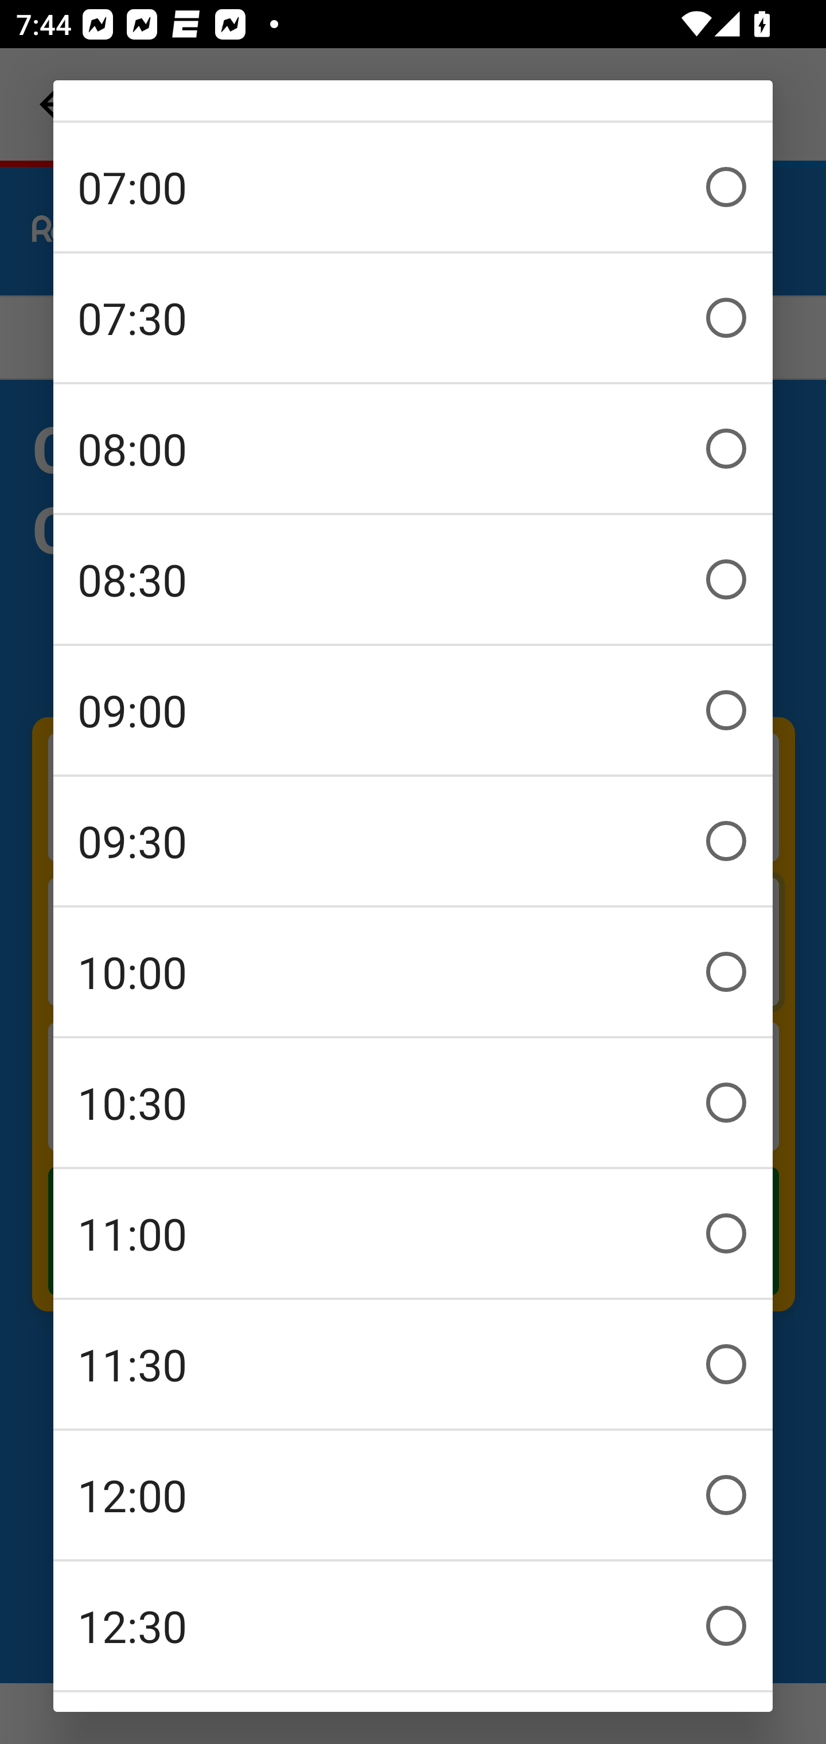  What do you see at coordinates (413, 971) in the screenshot?
I see `10:00` at bounding box center [413, 971].